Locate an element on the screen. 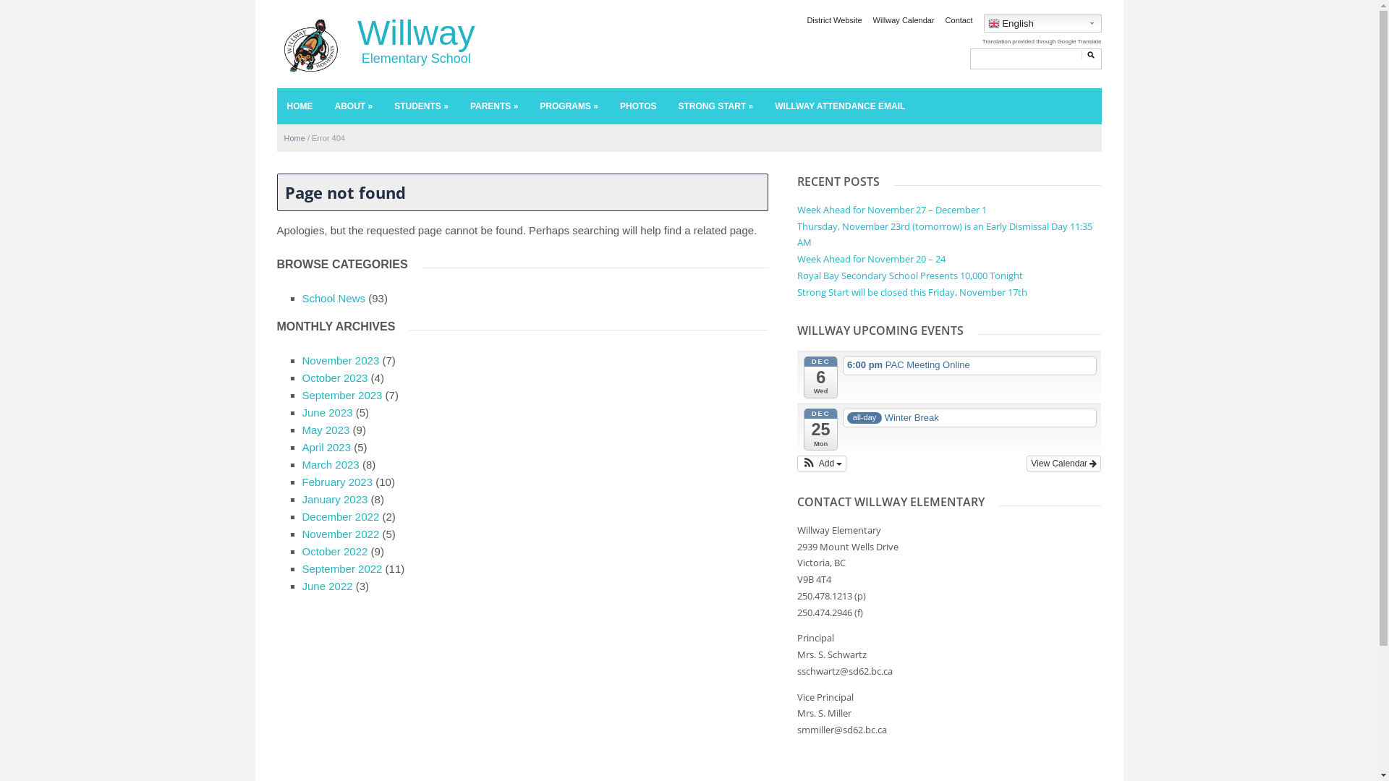 This screenshot has height=781, width=1389. June 2022 is located at coordinates (328, 586).